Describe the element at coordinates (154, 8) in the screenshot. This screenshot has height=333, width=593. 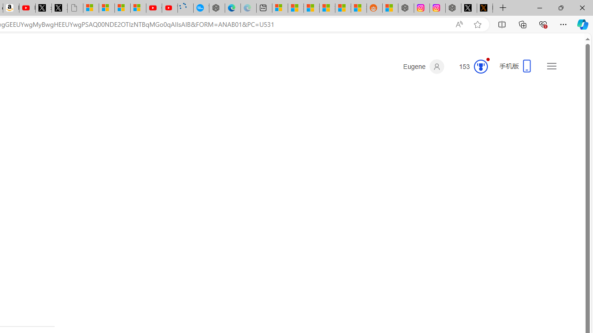
I see `Gloom - YouTube` at that location.